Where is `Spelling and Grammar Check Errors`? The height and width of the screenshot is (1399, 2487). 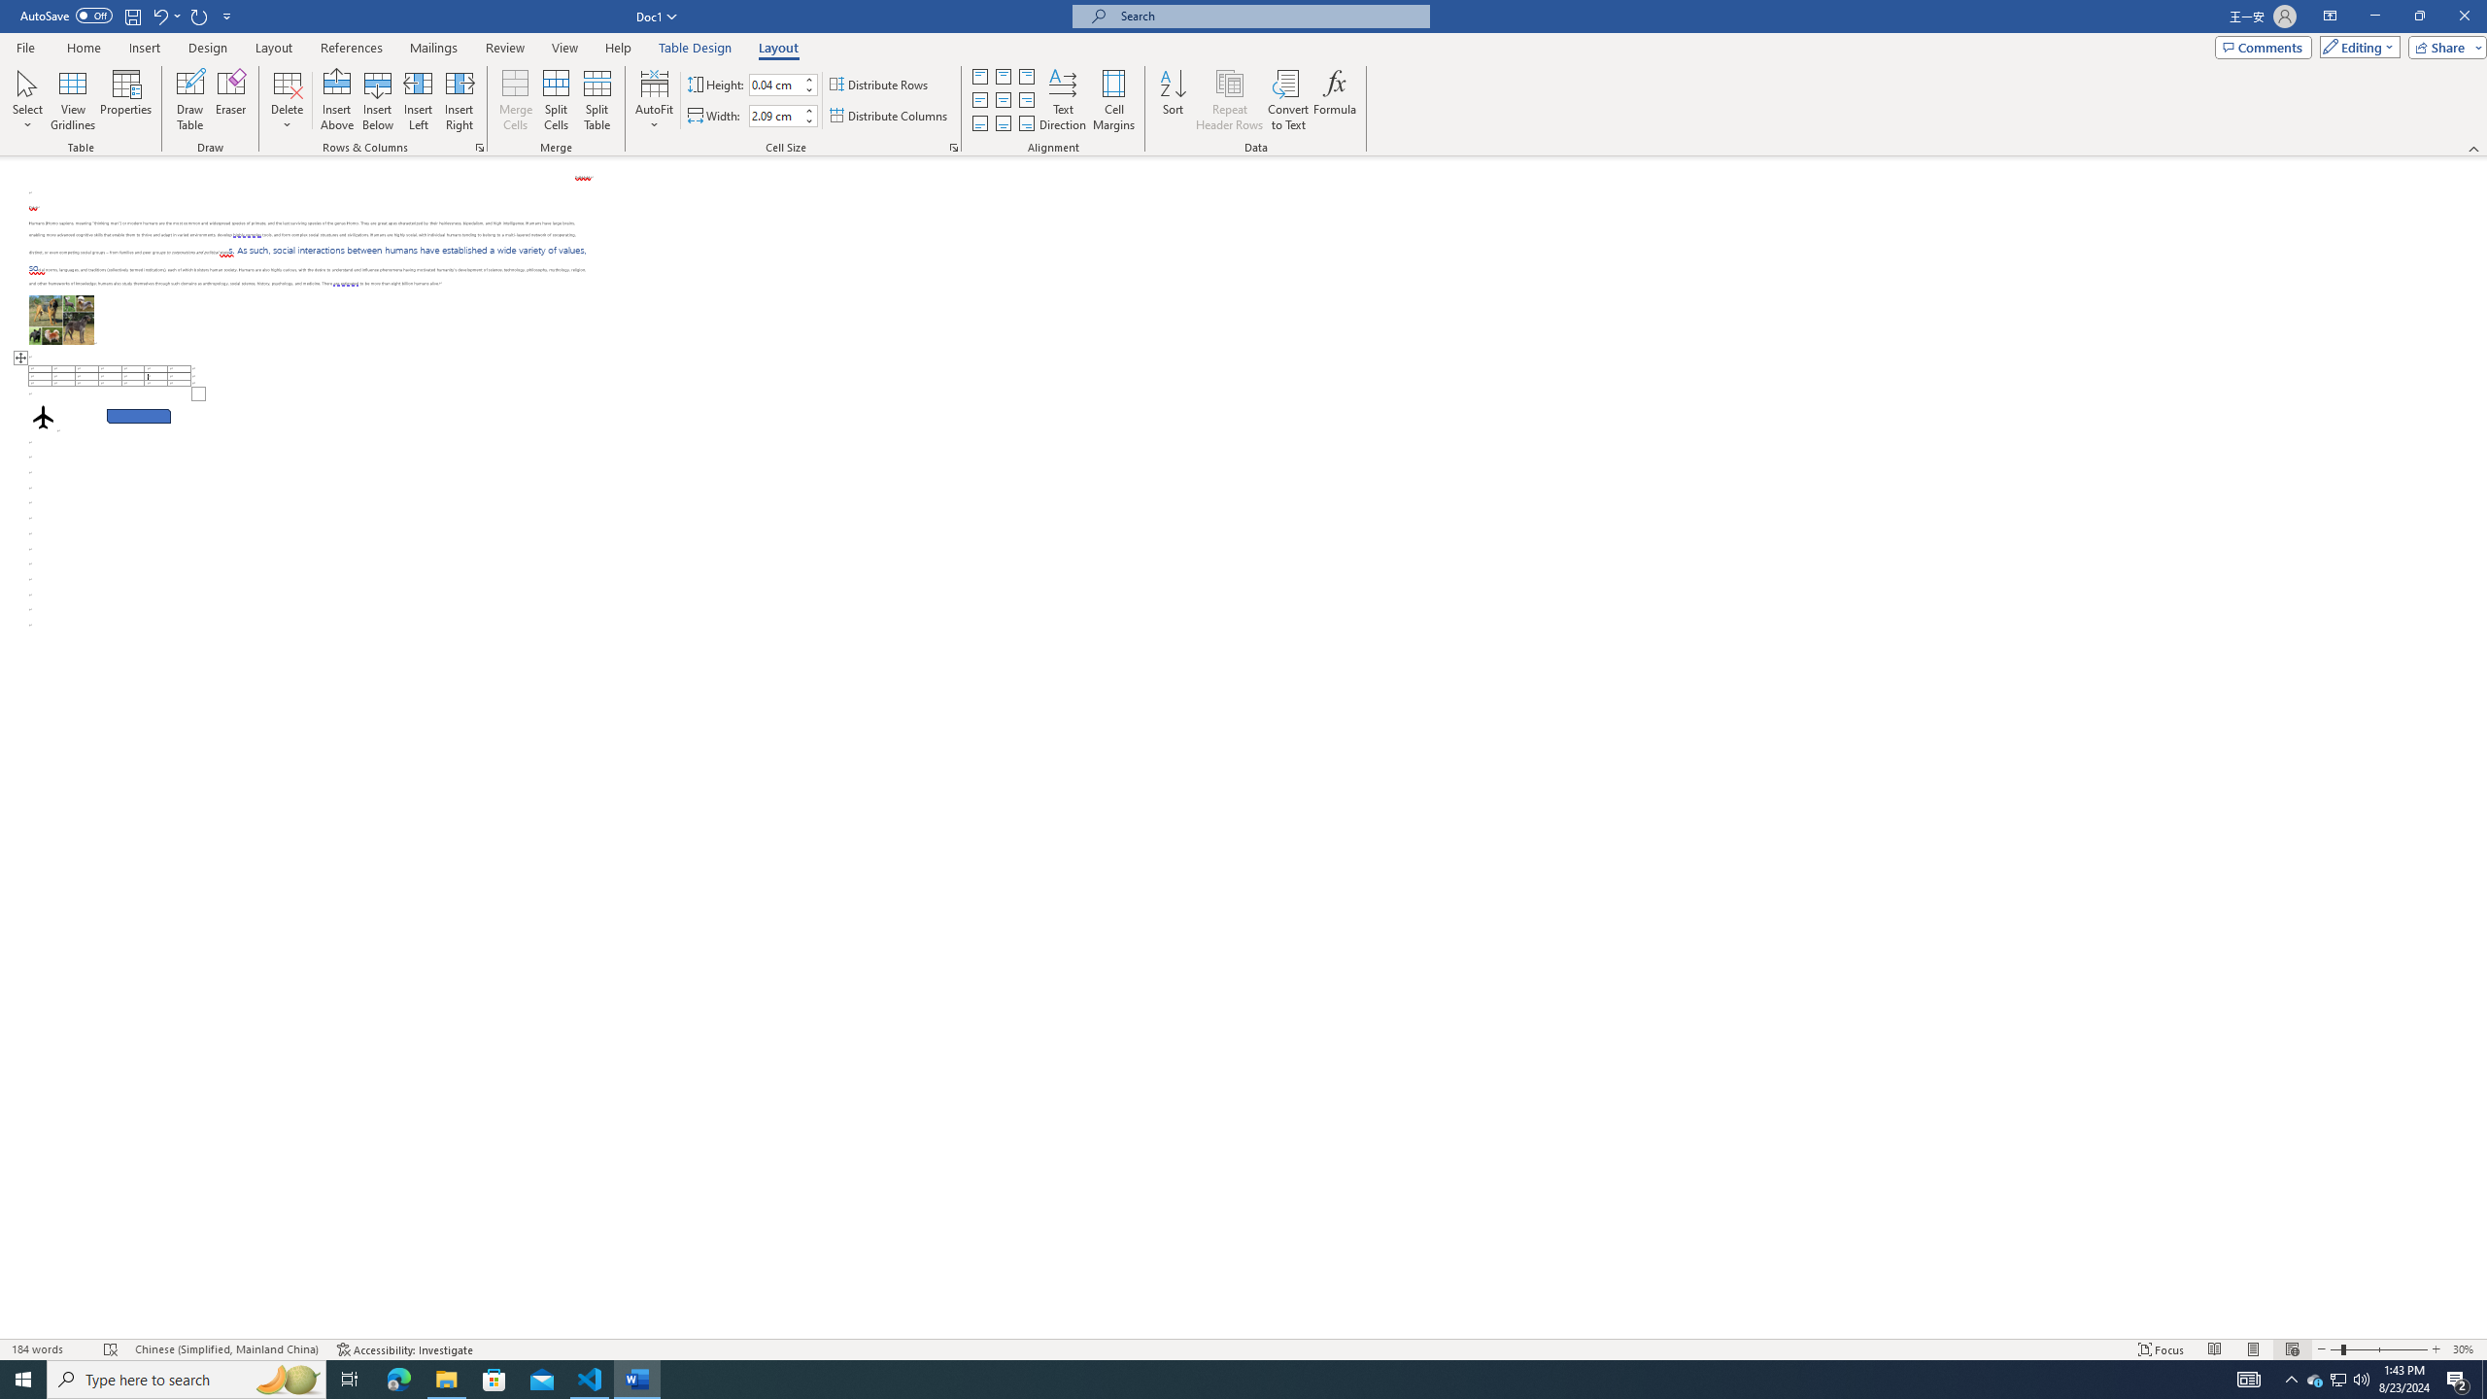
Spelling and Grammar Check Errors is located at coordinates (111, 1349).